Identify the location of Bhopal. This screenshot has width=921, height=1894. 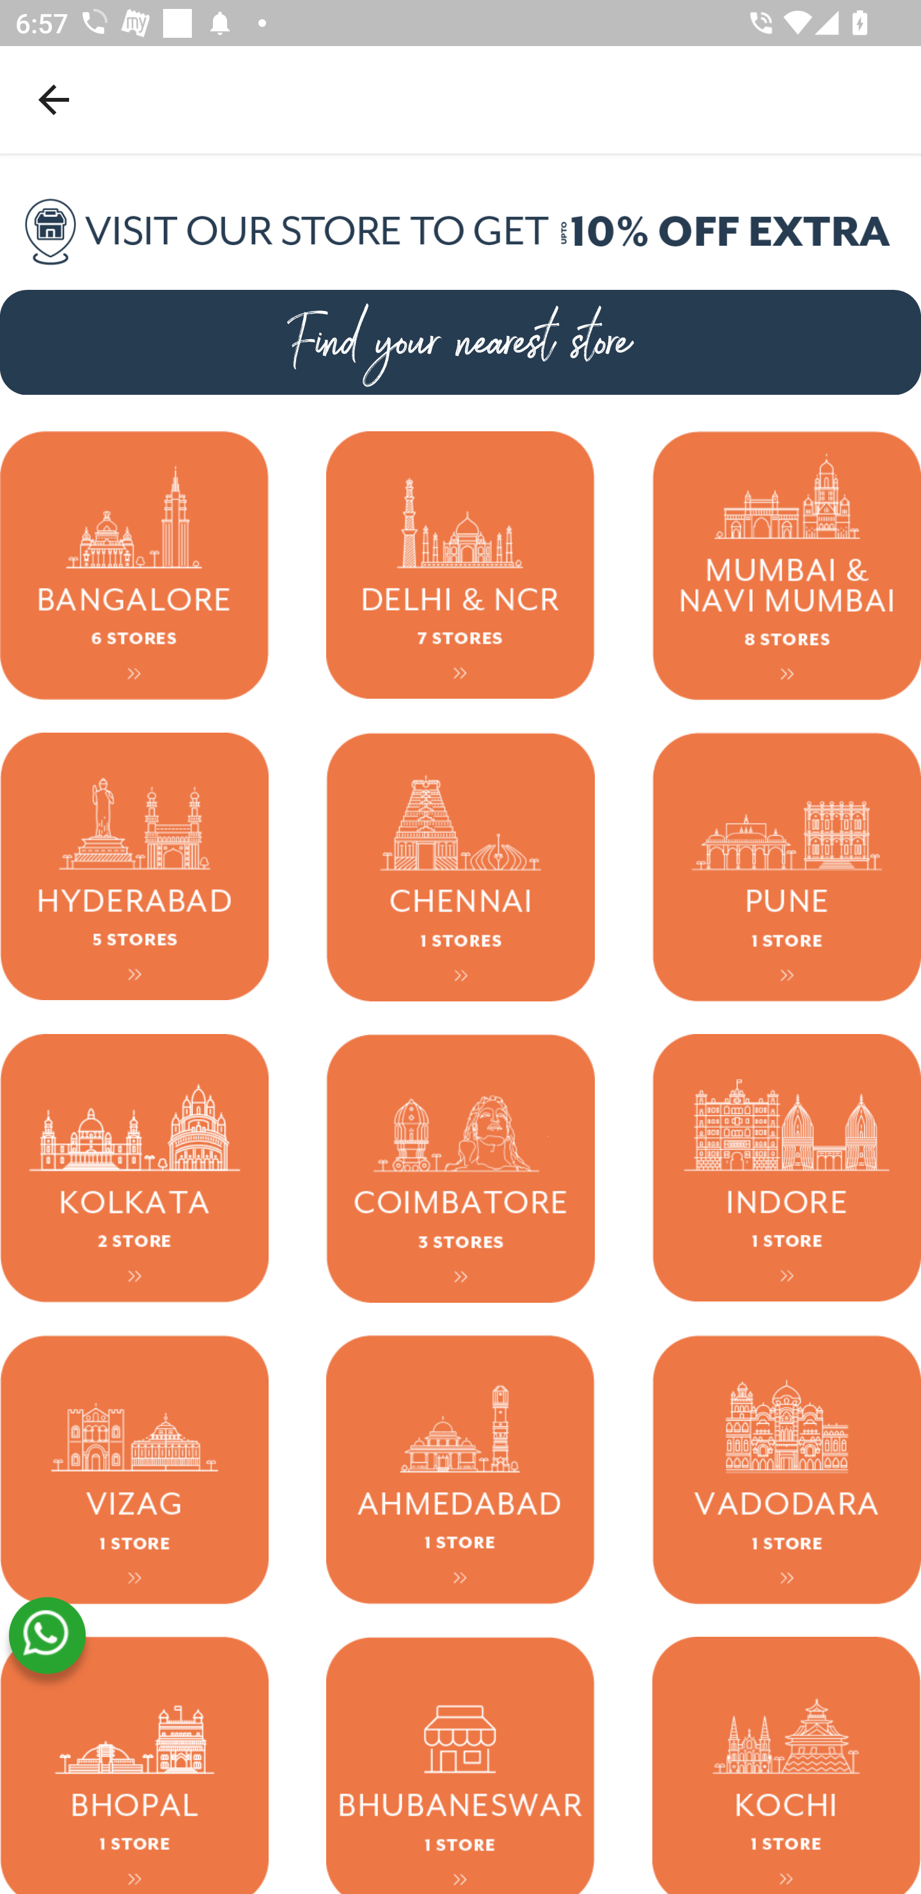
(134, 1765).